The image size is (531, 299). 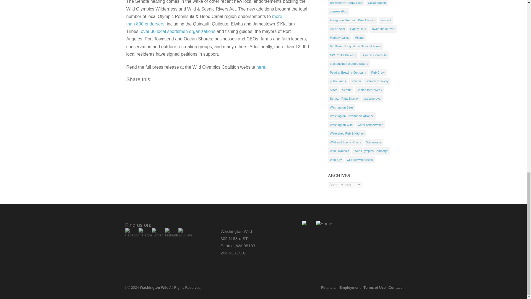 I want to click on YouTube, so click(x=184, y=235).